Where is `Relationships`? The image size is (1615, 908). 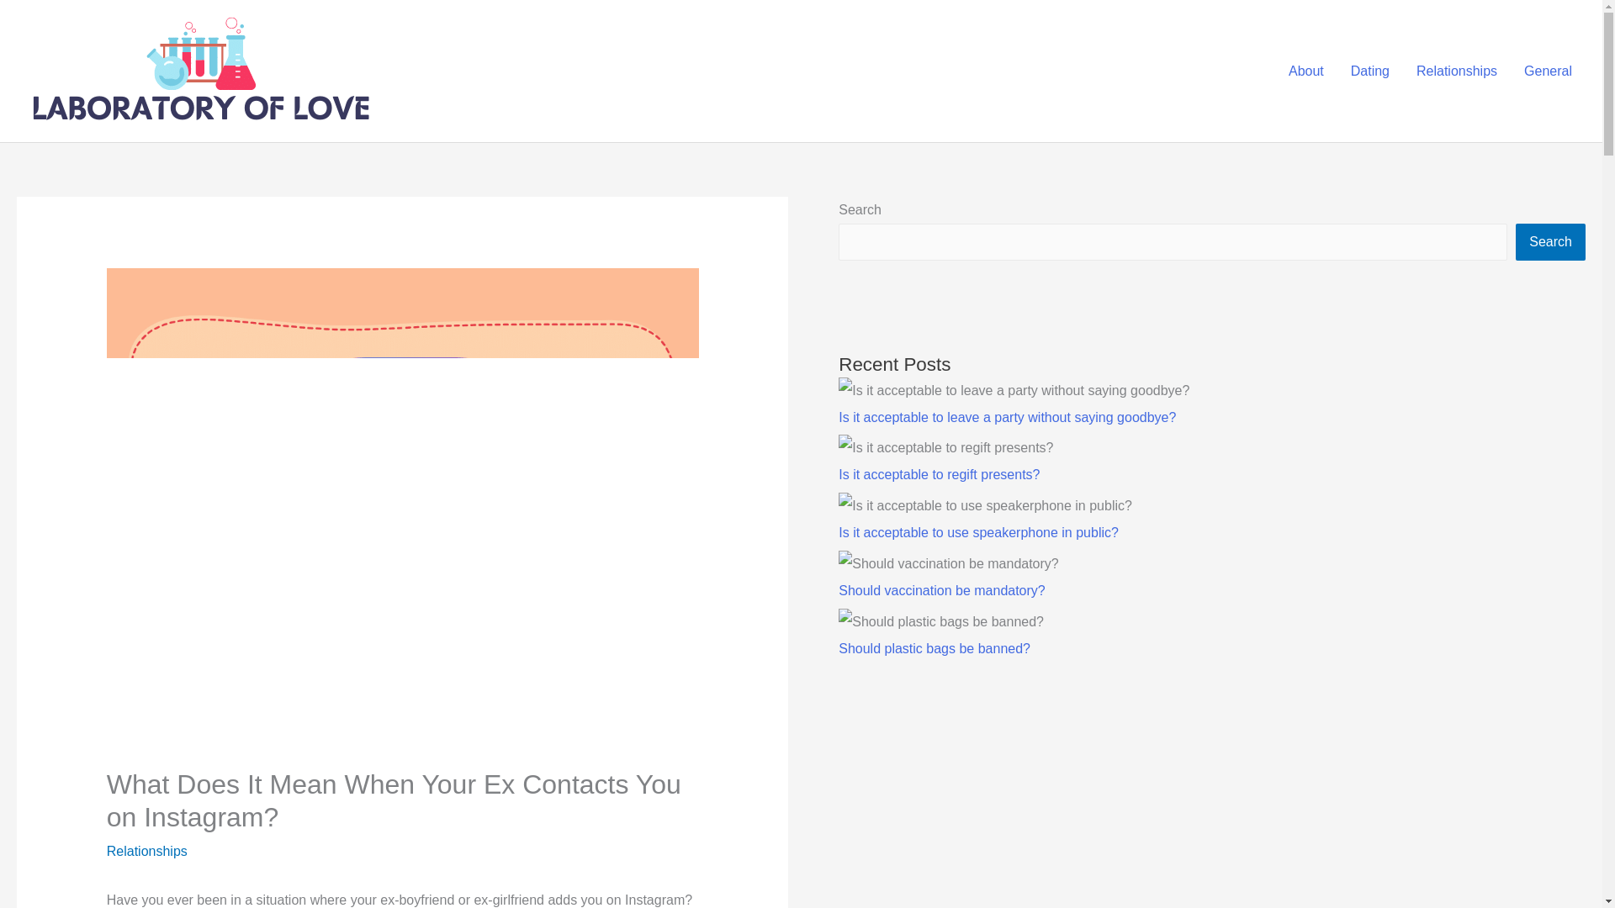
Relationships is located at coordinates (146, 851).